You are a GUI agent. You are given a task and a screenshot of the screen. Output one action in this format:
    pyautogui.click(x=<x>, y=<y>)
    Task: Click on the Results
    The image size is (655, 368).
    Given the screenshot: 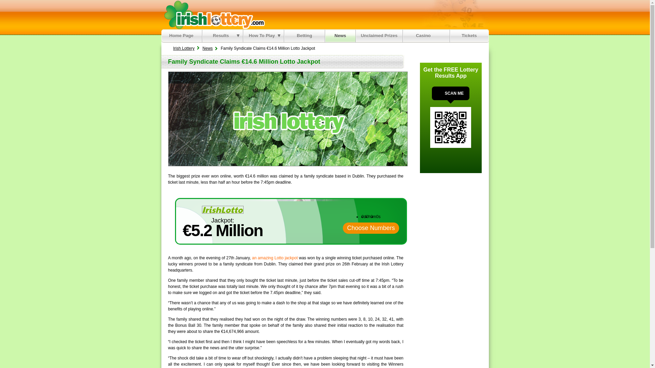 What is the action you would take?
    pyautogui.click(x=222, y=36)
    